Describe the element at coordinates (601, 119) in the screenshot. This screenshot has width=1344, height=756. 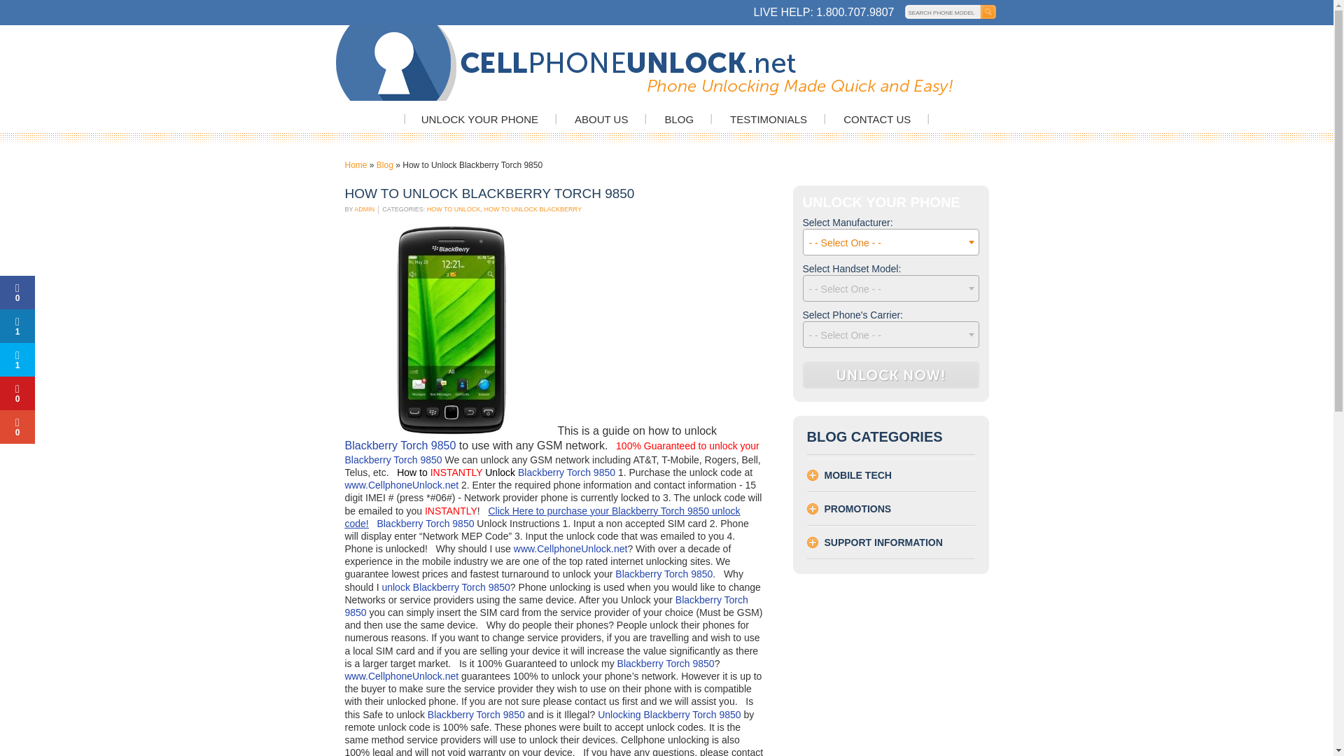
I see `ABOUT US` at that location.